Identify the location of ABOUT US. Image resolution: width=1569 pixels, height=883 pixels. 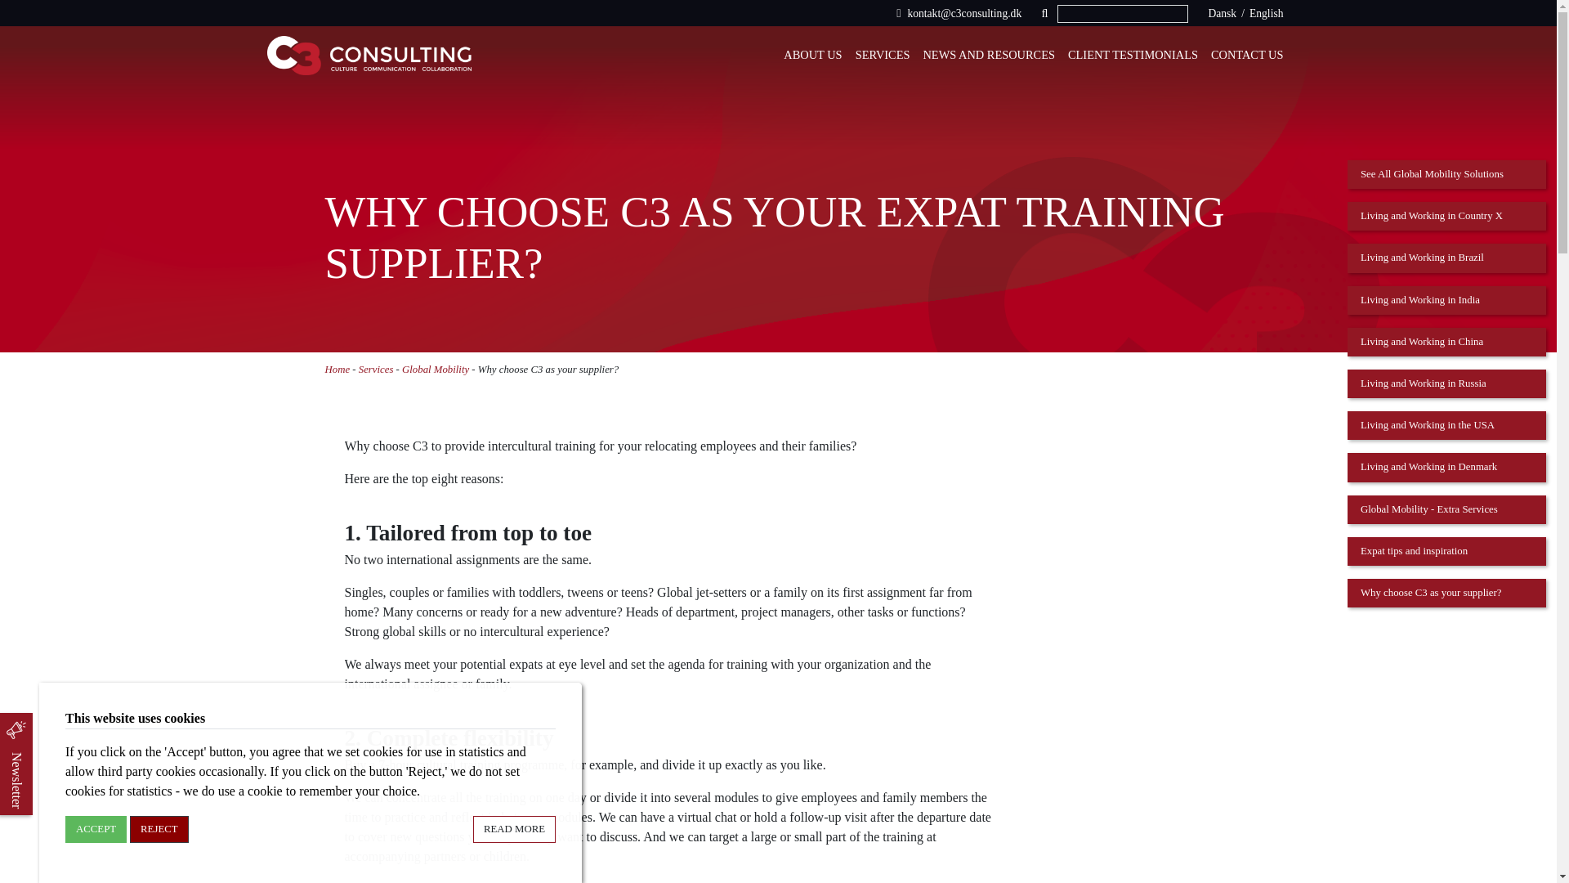
(812, 56).